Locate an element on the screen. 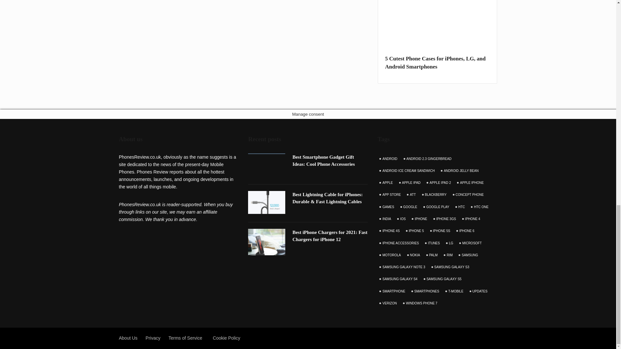 This screenshot has height=349, width=621. ANDROID ICE CREAM SANDWICH is located at coordinates (408, 171).